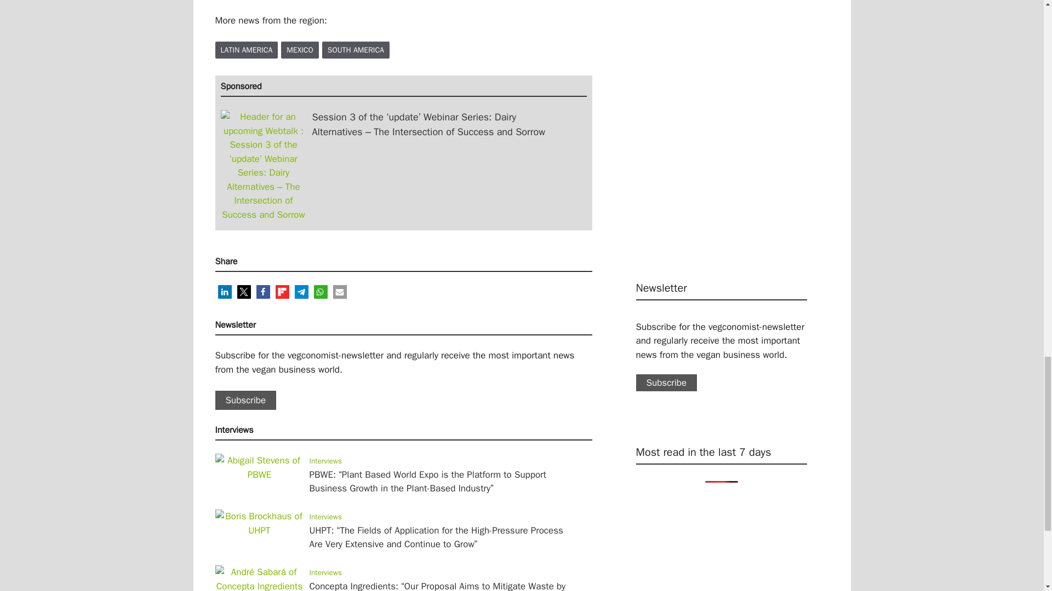 The height and width of the screenshot is (591, 1052). Describe the element at coordinates (299, 49) in the screenshot. I see `Mexico` at that location.